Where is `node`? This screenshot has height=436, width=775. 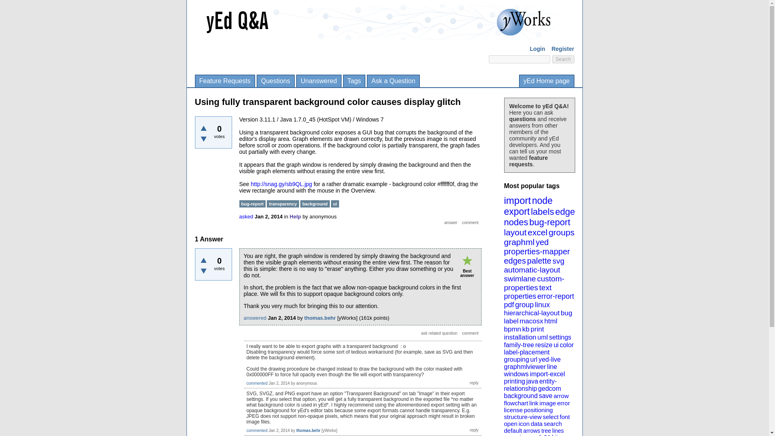
node is located at coordinates (542, 200).